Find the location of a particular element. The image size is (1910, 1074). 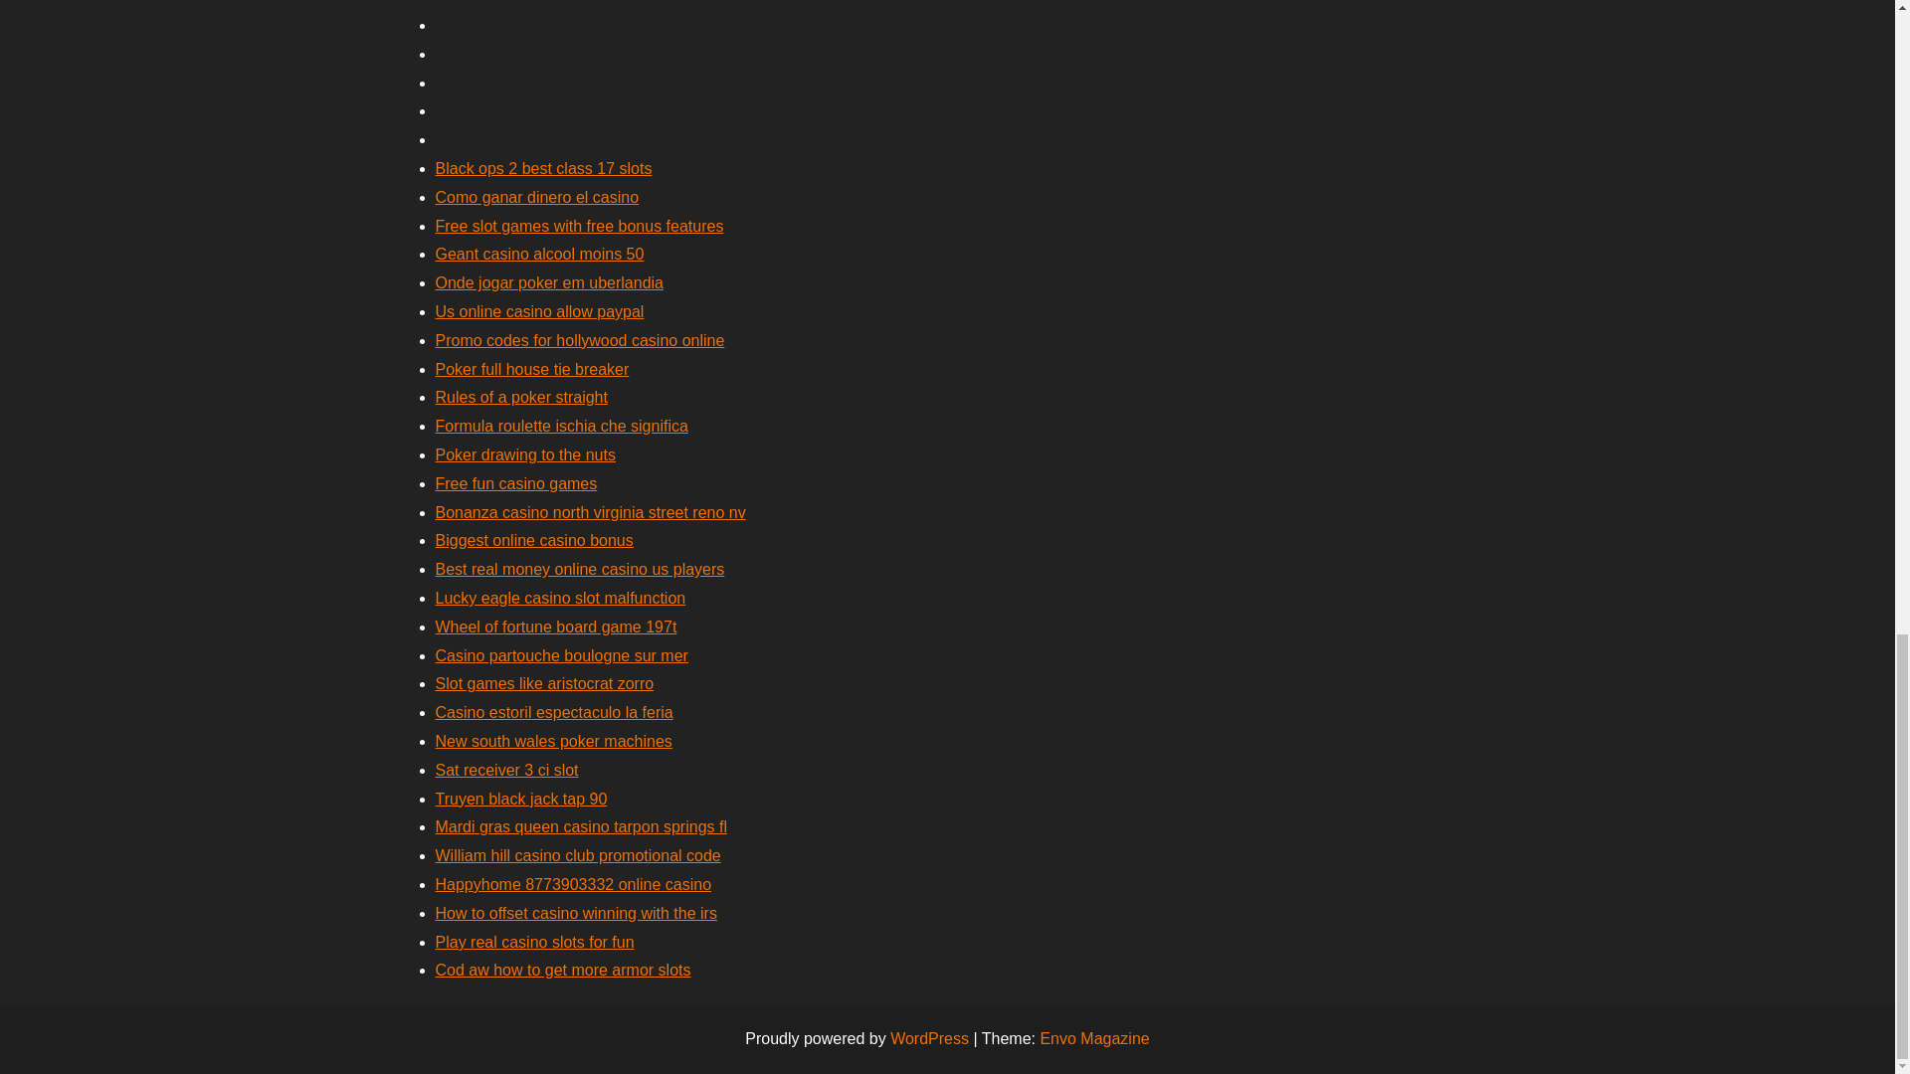

Us online casino allow paypal is located at coordinates (539, 310).